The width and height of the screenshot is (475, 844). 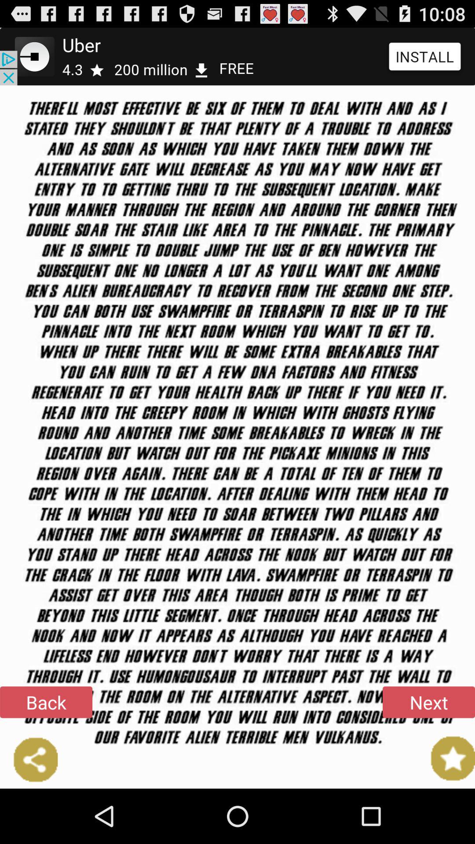 What do you see at coordinates (46, 702) in the screenshot?
I see `turn off icon to the left of next button` at bounding box center [46, 702].